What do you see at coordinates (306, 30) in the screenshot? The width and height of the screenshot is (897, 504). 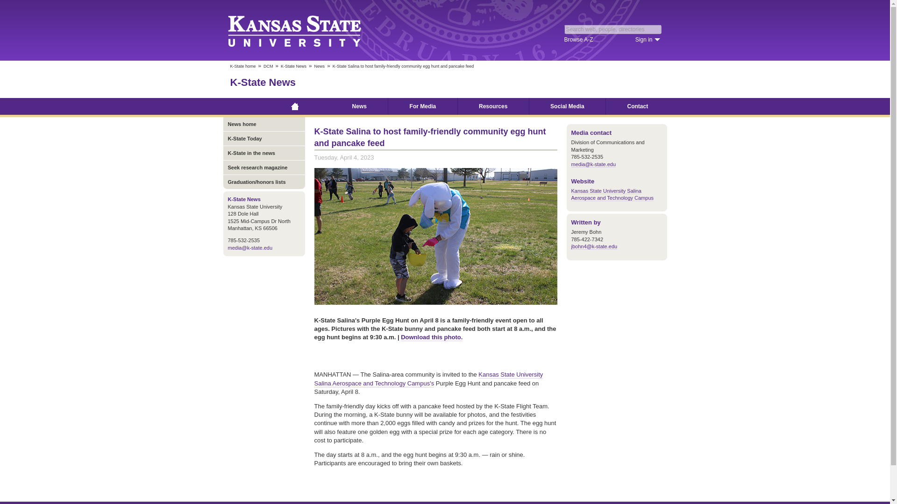 I see `Kansas State University` at bounding box center [306, 30].